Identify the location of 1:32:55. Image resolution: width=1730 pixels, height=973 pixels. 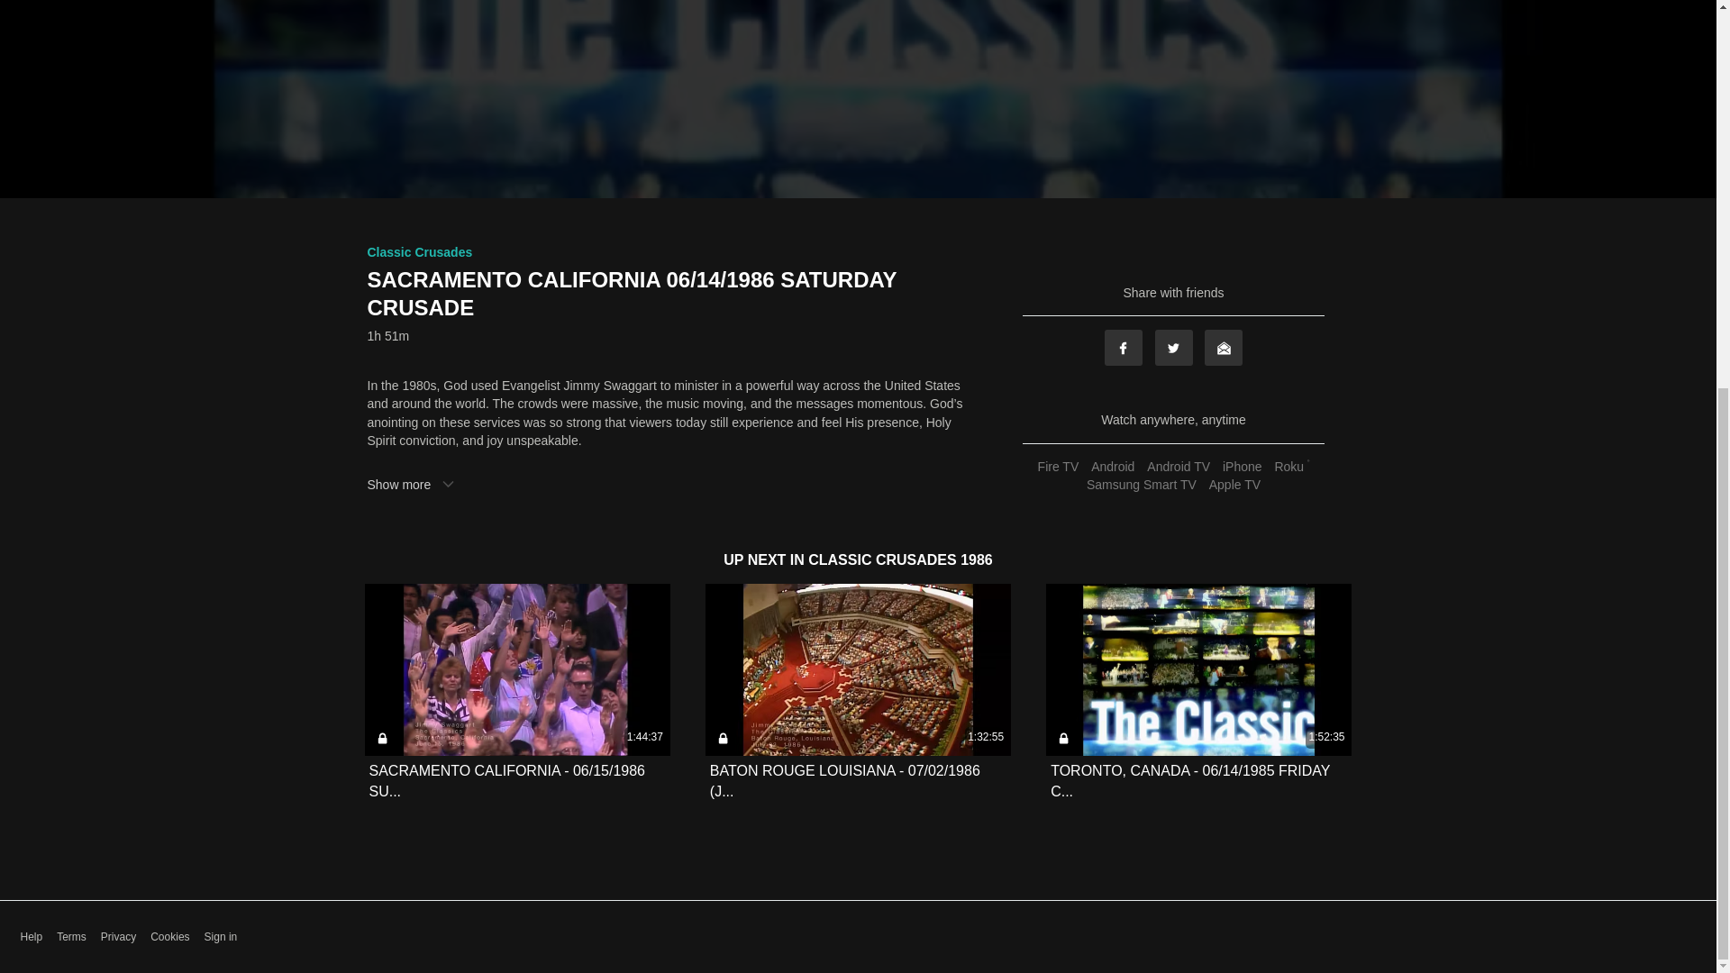
(858, 670).